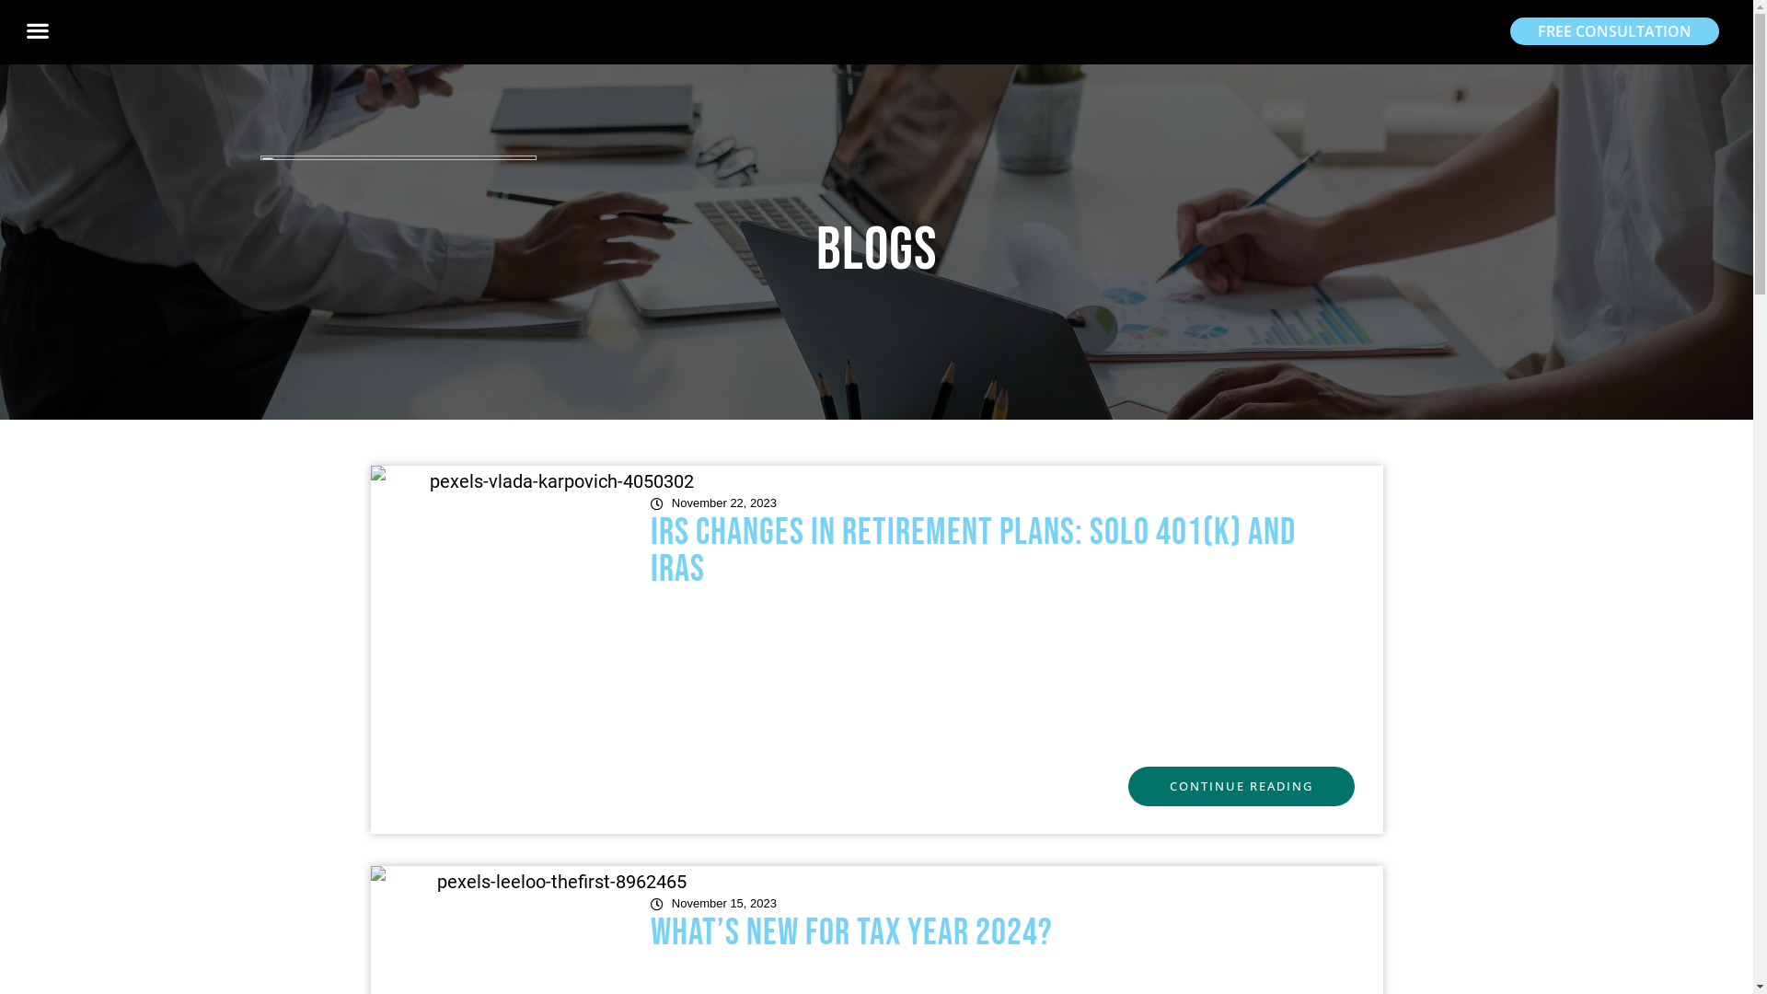 The height and width of the screenshot is (994, 1767). Describe the element at coordinates (1614, 31) in the screenshot. I see `FREE CONSULTATION` at that location.